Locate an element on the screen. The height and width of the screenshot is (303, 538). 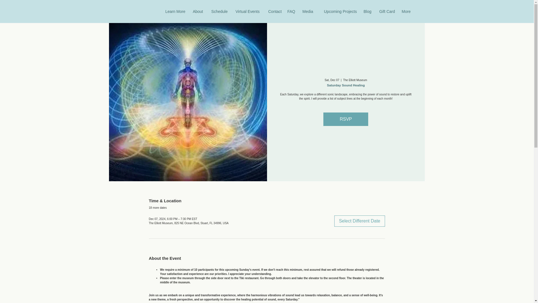
Upcoming Projects is located at coordinates (338, 11).